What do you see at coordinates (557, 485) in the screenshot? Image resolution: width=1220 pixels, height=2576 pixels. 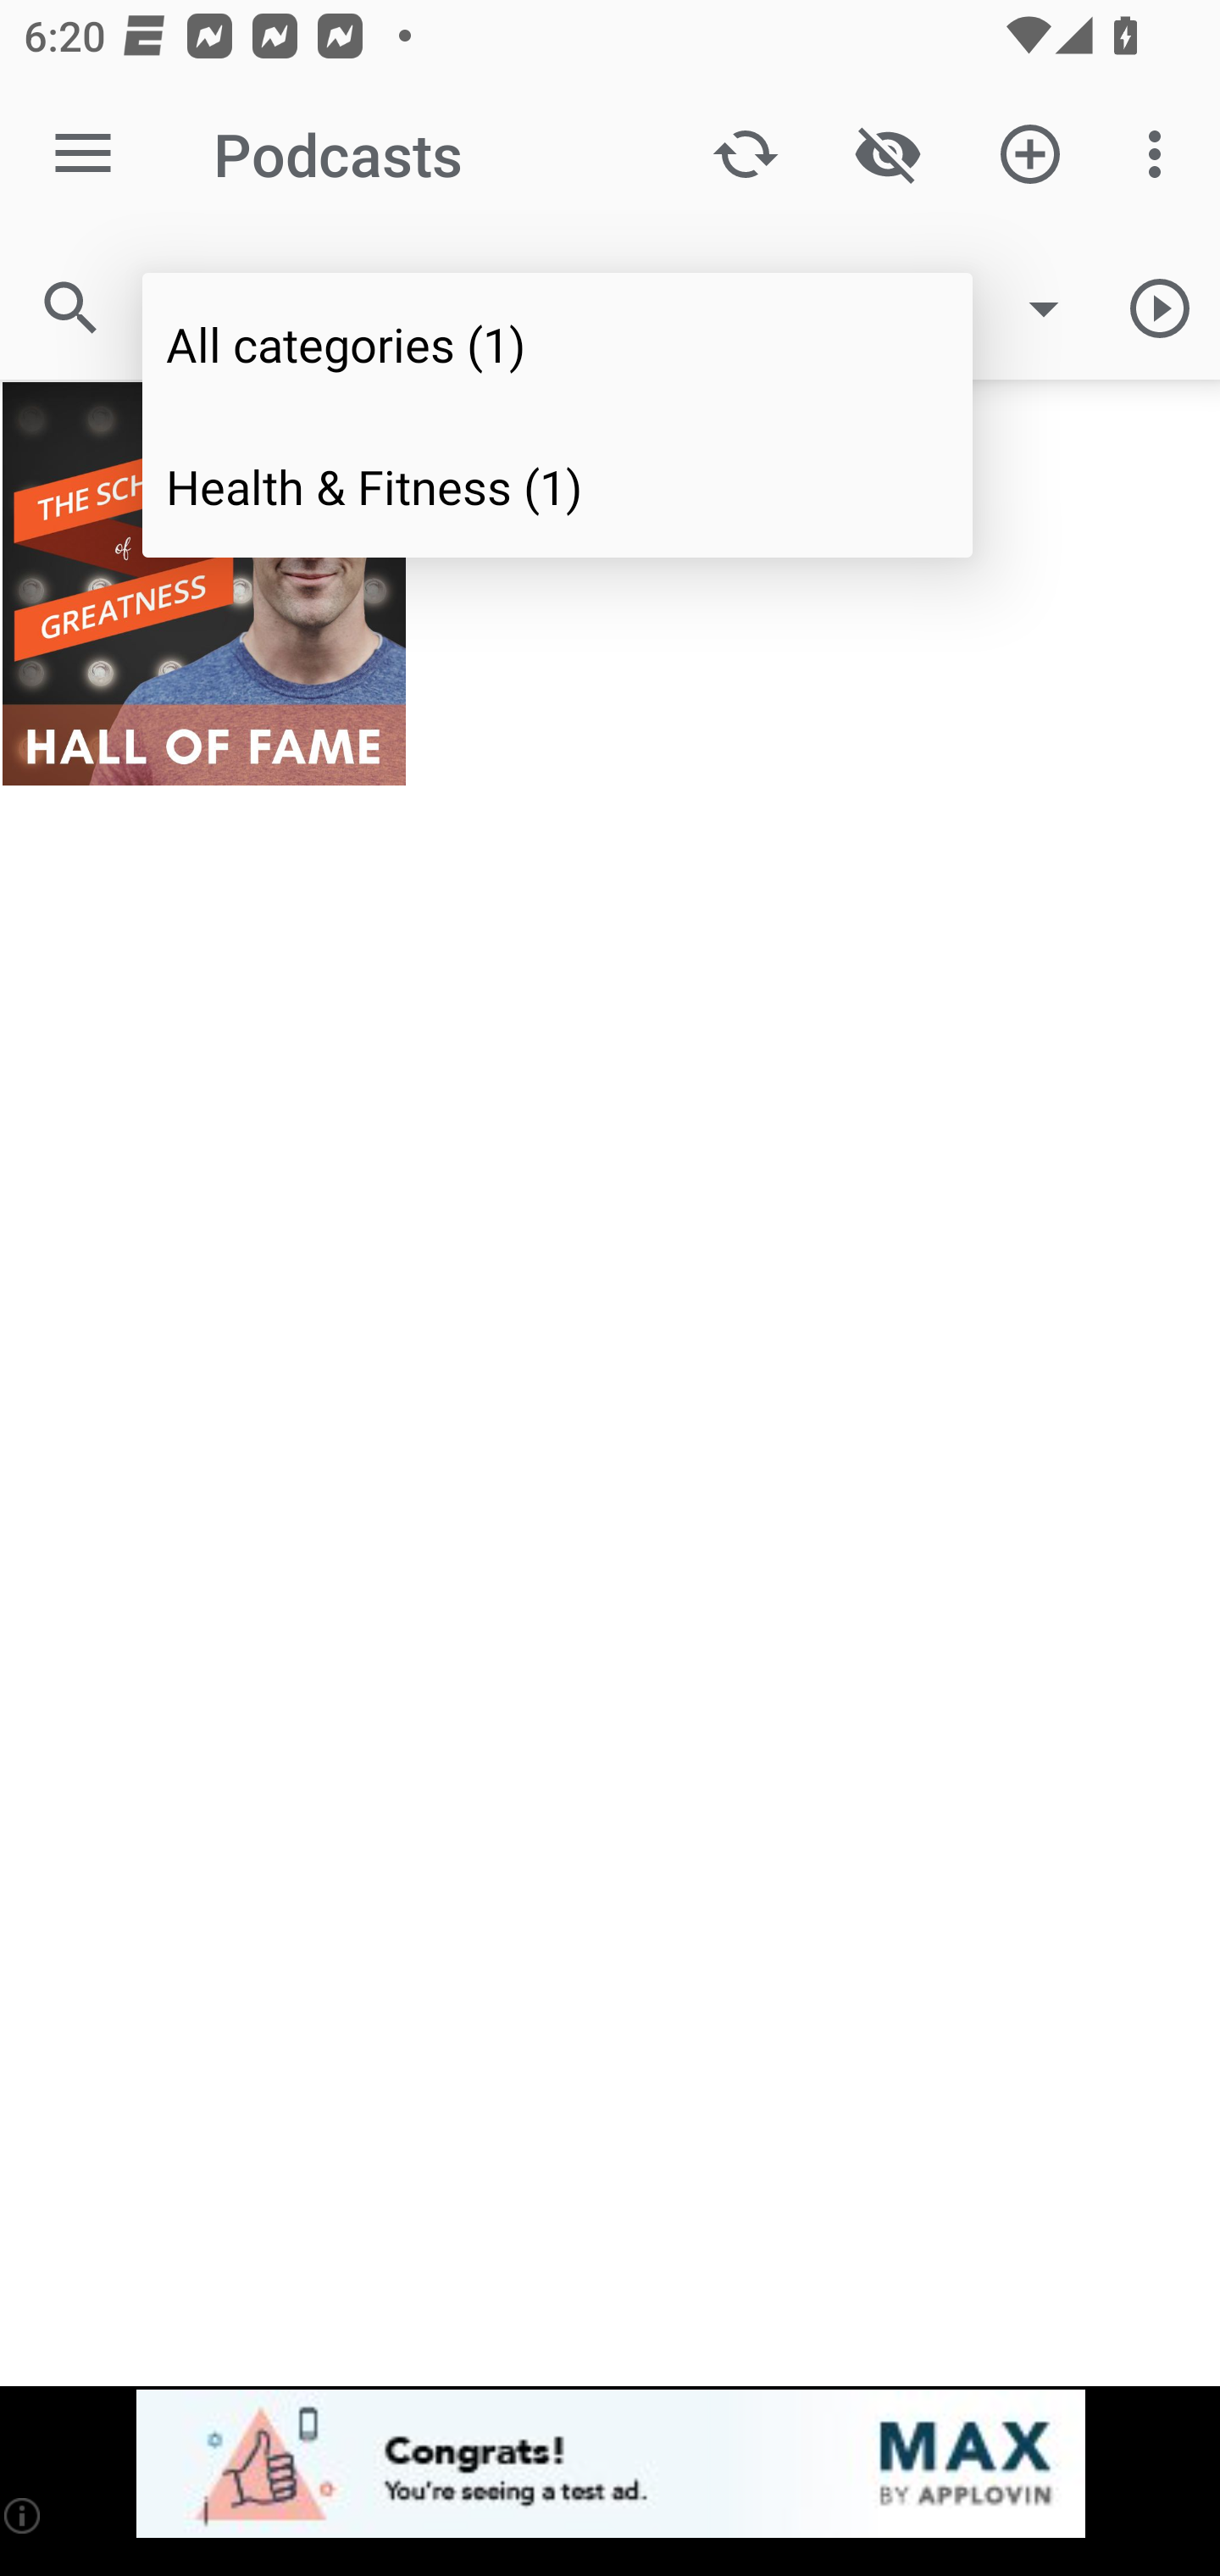 I see `Health & Fitness (1)` at bounding box center [557, 485].